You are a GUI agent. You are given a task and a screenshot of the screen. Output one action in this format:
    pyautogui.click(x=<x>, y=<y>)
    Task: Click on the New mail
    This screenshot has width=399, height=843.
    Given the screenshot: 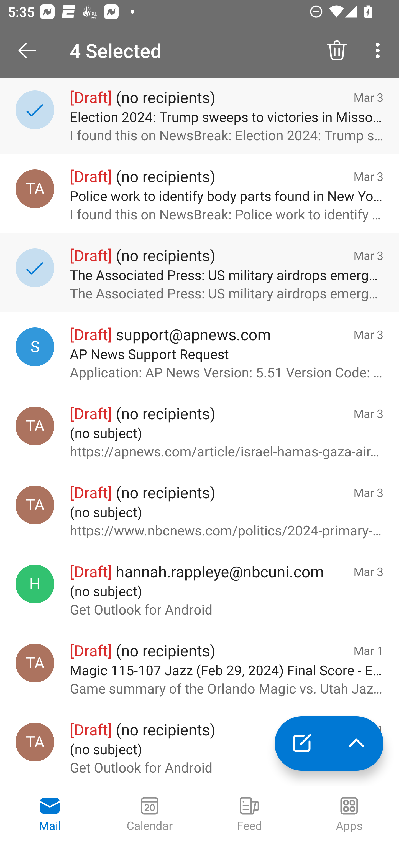 What is the action you would take?
    pyautogui.click(x=301, y=743)
    